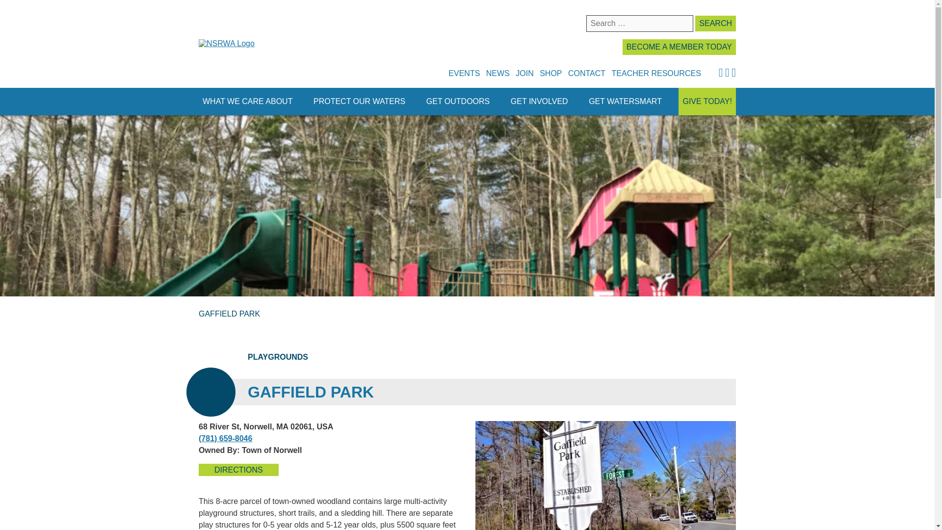 Image resolution: width=942 pixels, height=530 pixels. Describe the element at coordinates (656, 73) in the screenshot. I see `TEACHER RESOURCES` at that location.